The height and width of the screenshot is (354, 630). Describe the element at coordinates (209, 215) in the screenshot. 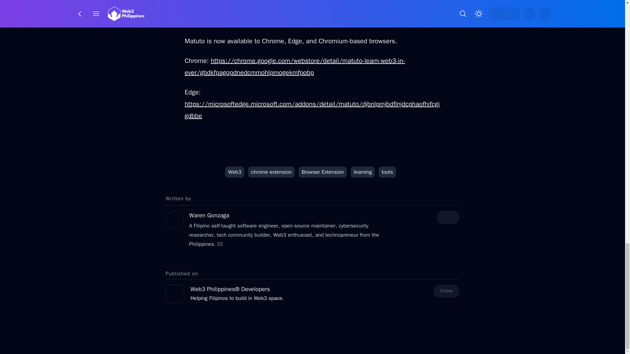

I see `Waren Gonzaga` at that location.